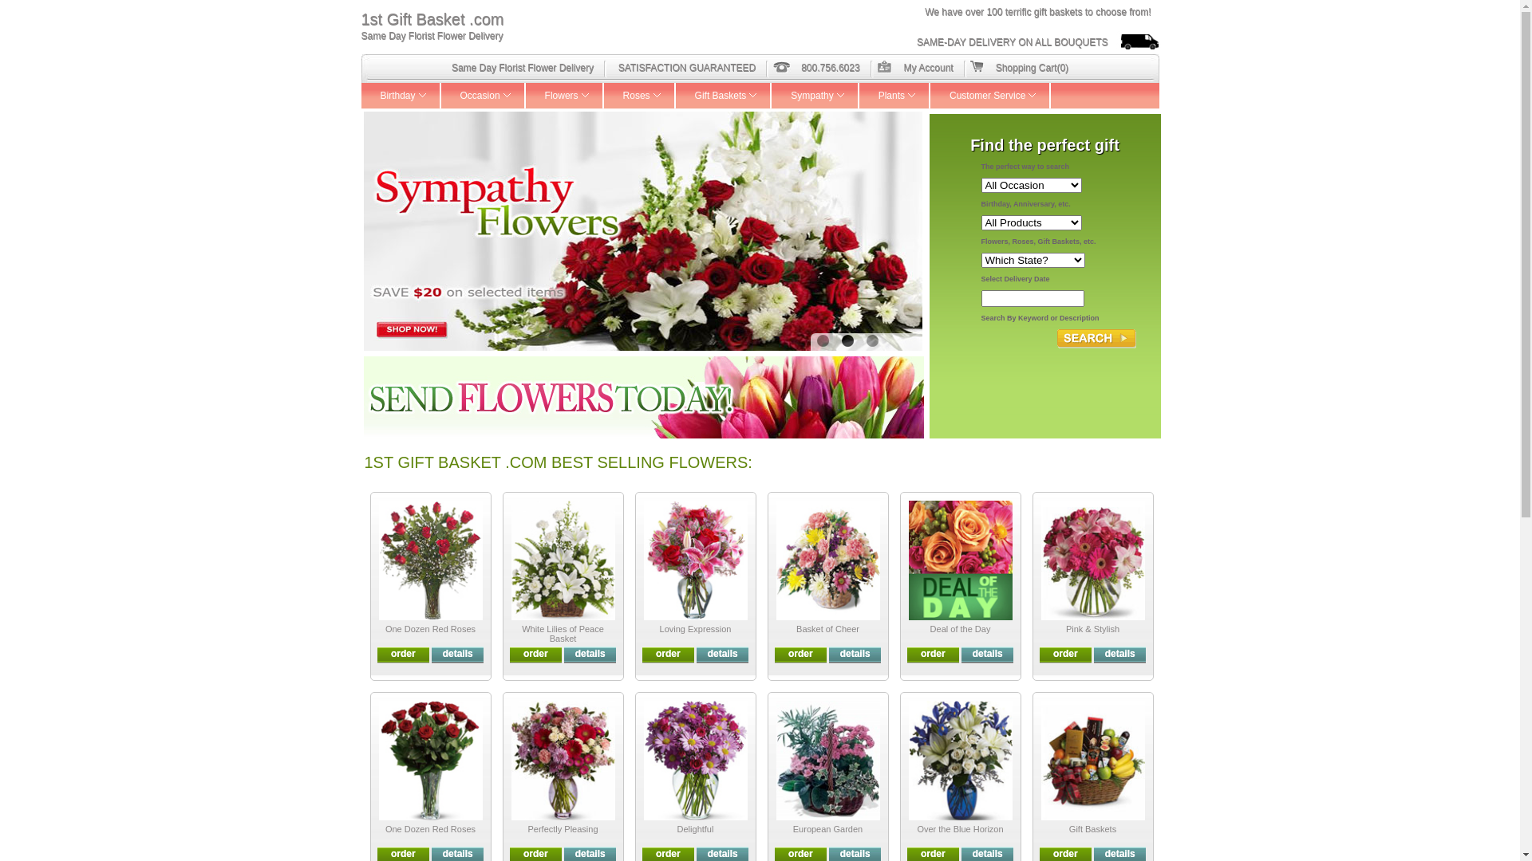 The width and height of the screenshot is (1532, 861). What do you see at coordinates (458, 654) in the screenshot?
I see `details` at bounding box center [458, 654].